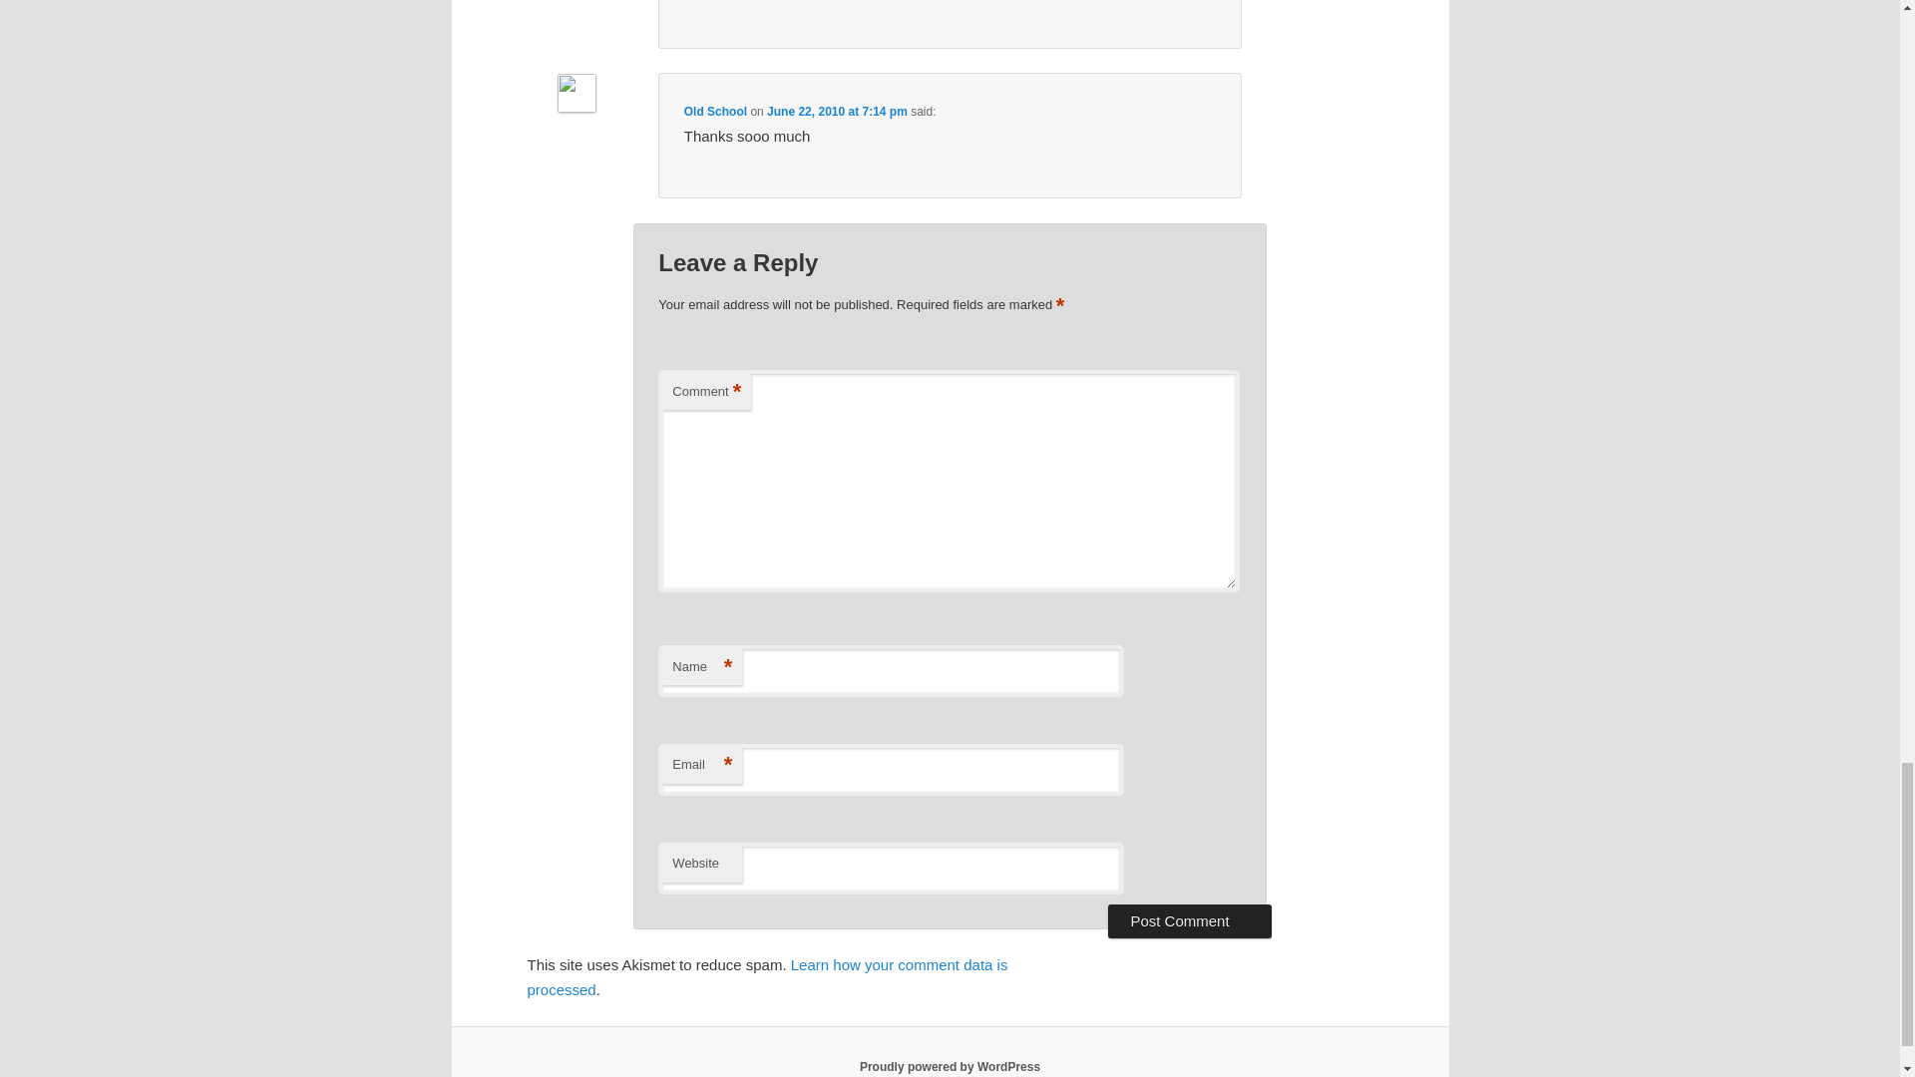 The height and width of the screenshot is (1077, 1915). I want to click on Learn how your comment data is processed, so click(766, 977).